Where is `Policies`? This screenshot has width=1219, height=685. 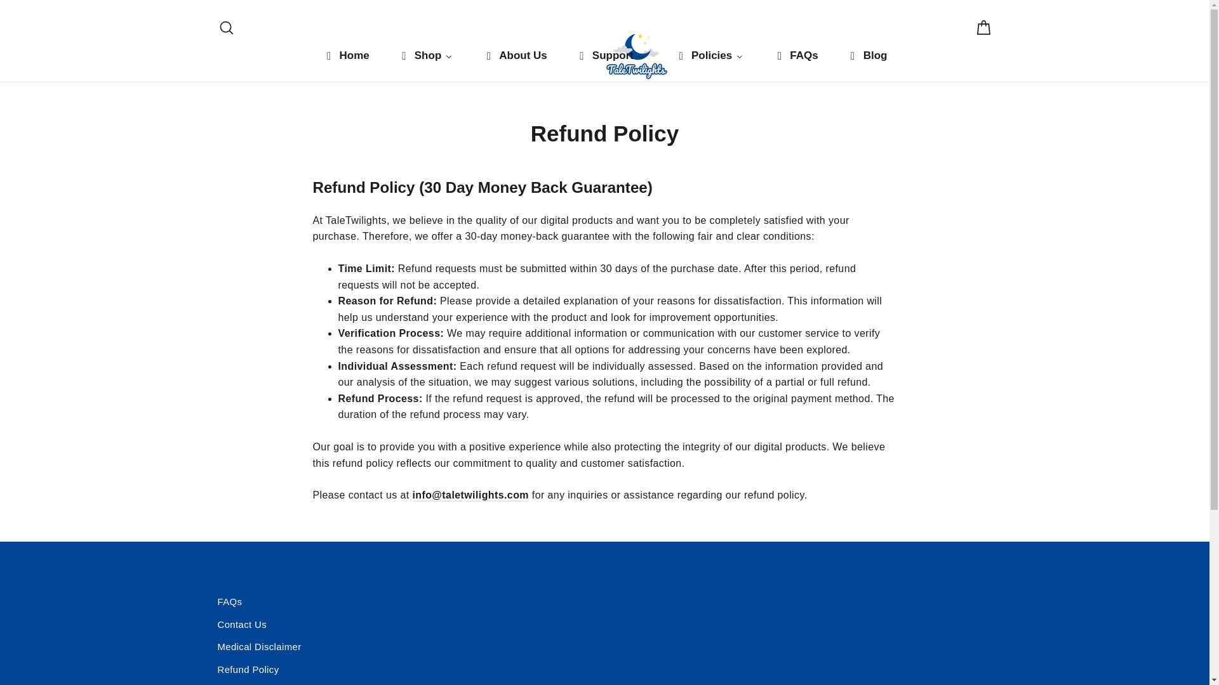
Policies is located at coordinates (345, 56).